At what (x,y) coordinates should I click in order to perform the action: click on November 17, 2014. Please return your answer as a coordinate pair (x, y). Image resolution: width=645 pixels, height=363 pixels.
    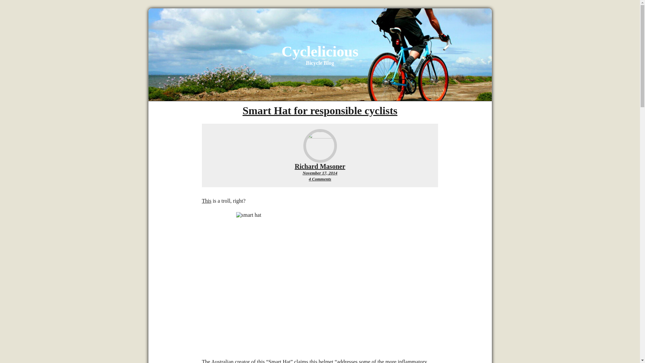
    Looking at the image, I should click on (320, 110).